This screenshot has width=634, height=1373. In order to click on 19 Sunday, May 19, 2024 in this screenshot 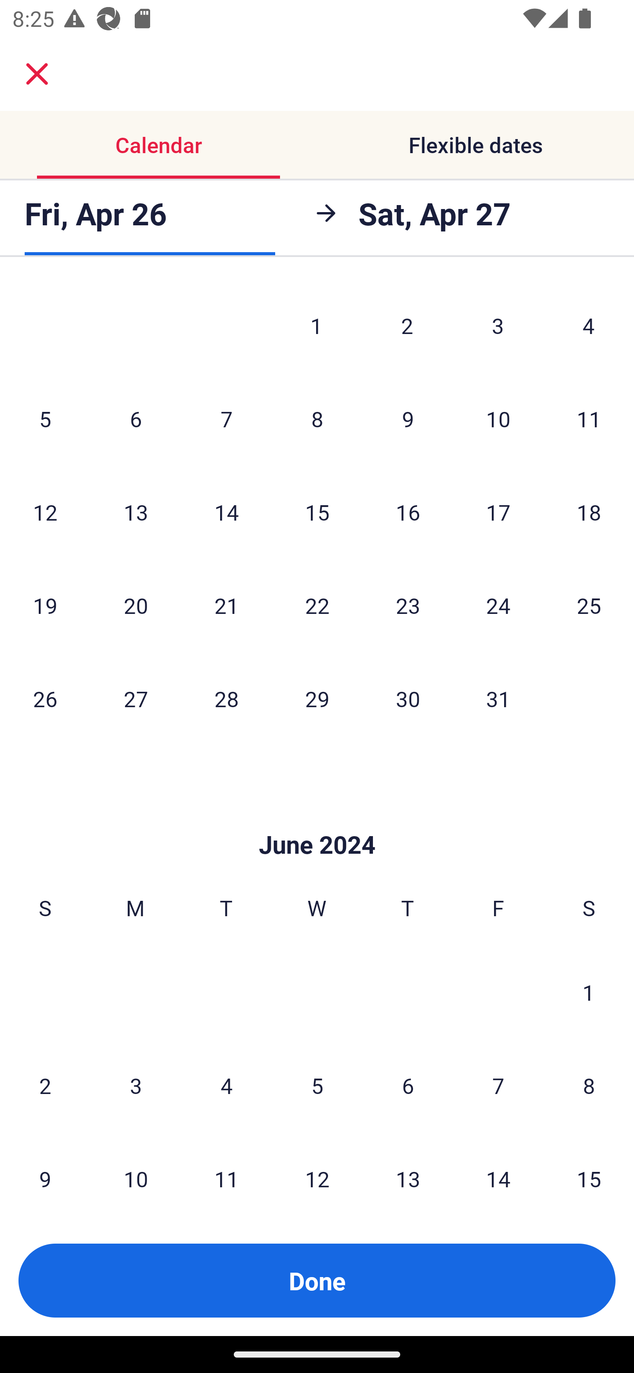, I will do `click(45, 605)`.